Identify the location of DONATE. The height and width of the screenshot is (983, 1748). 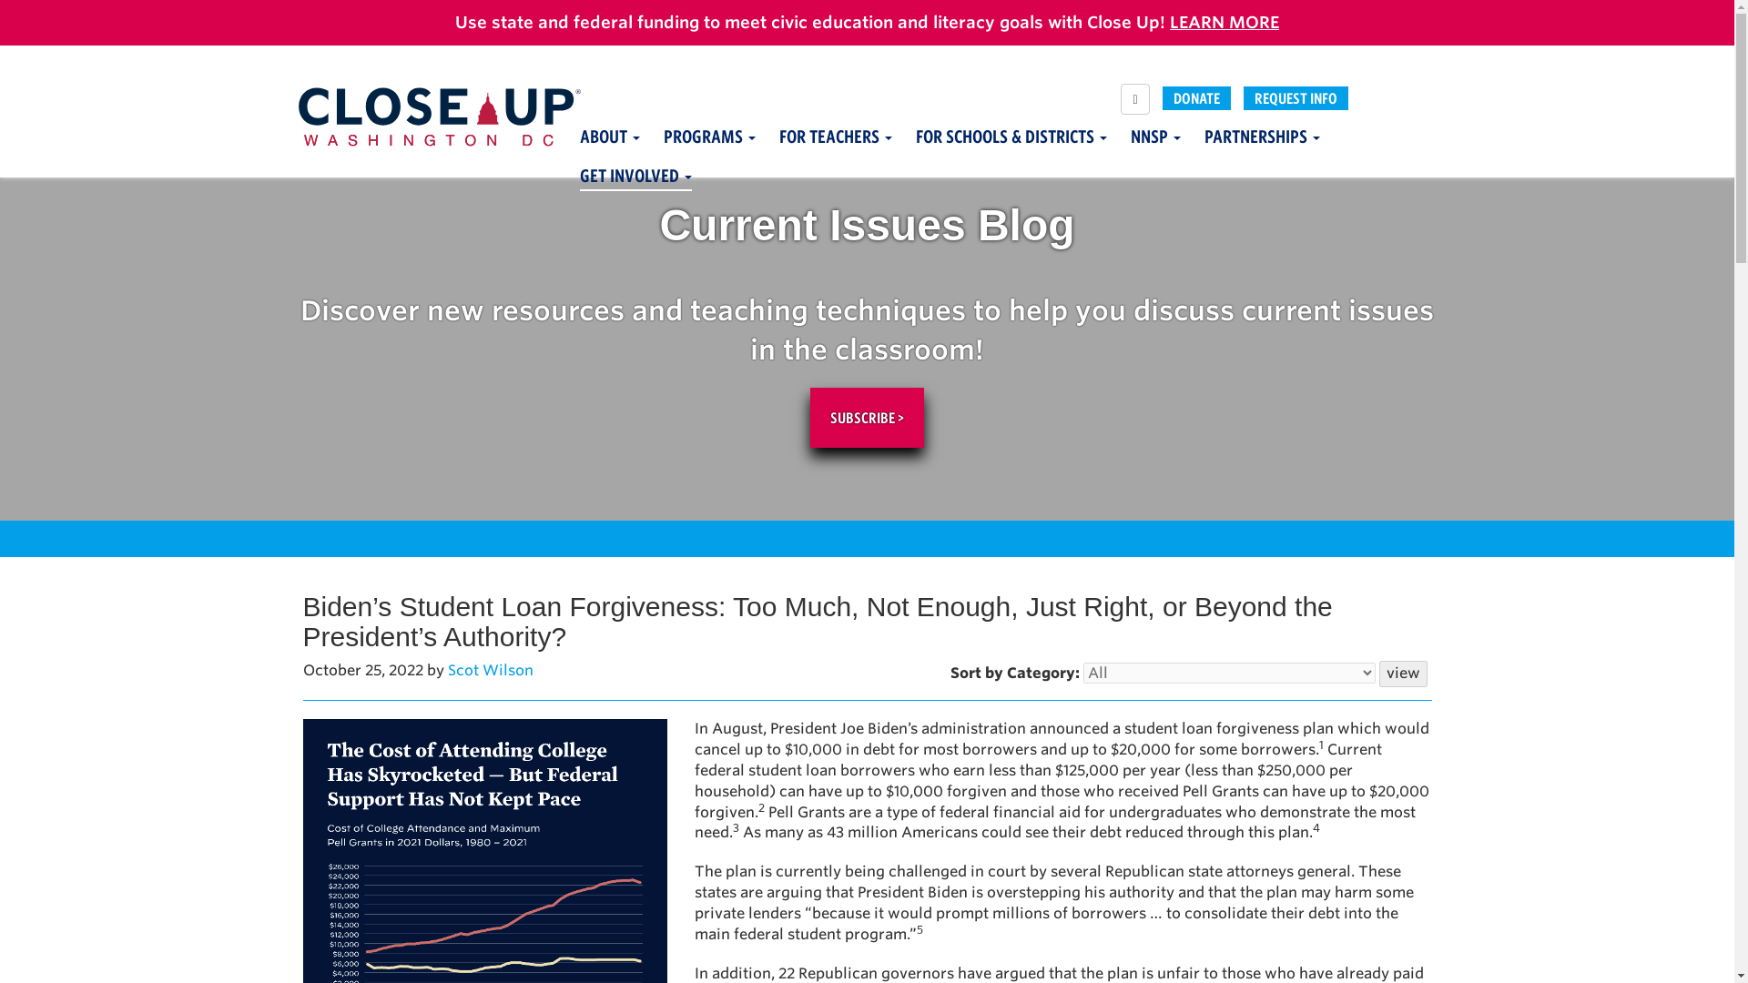
(1196, 98).